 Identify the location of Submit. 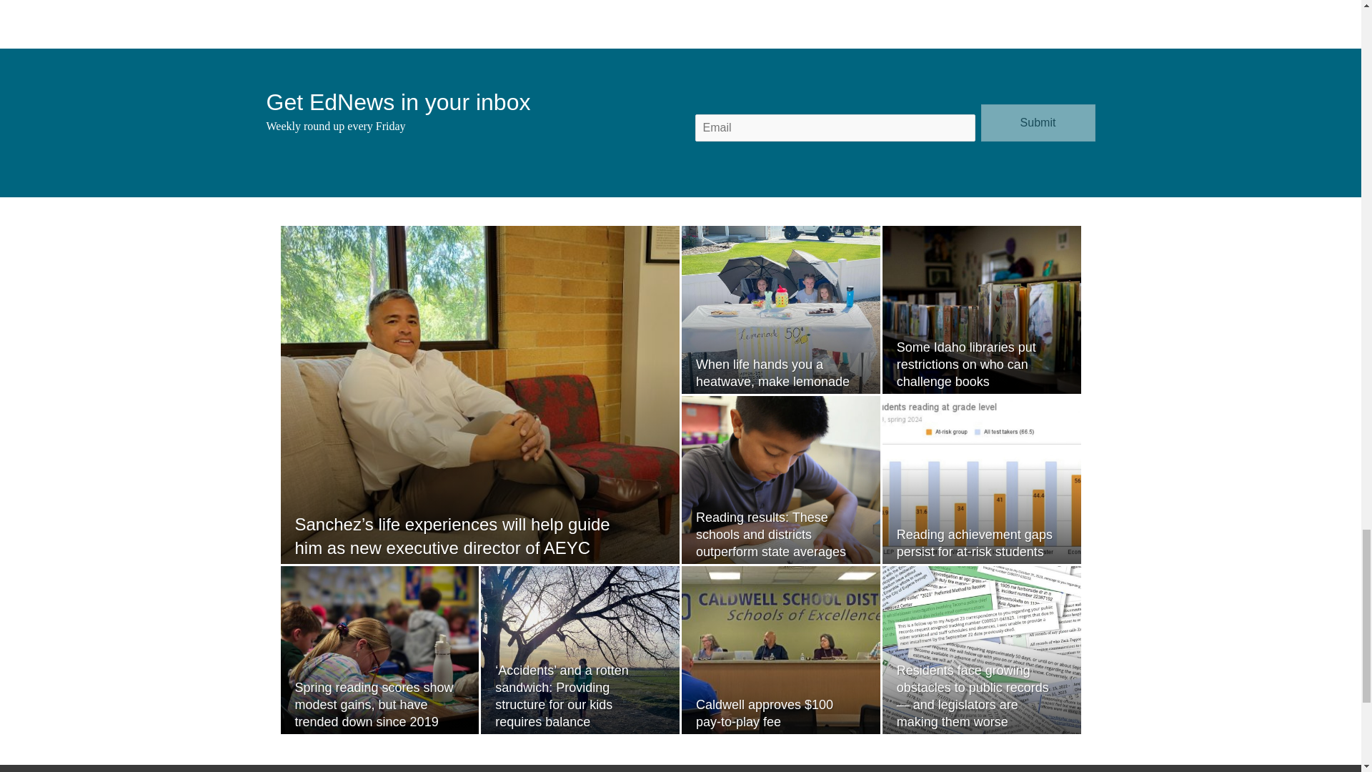
(1038, 122).